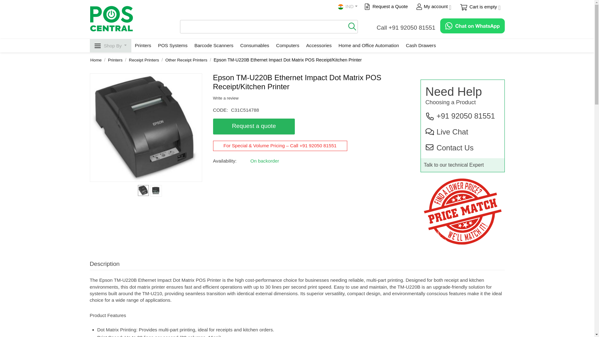 Image resolution: width=599 pixels, height=337 pixels. Describe the element at coordinates (112, 19) in the screenshot. I see `POS Central India` at that location.